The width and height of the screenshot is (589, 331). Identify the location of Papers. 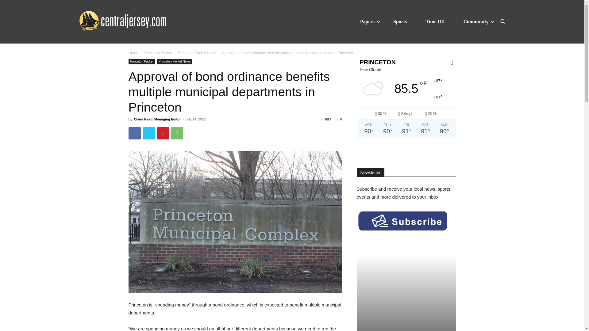
(367, 21).